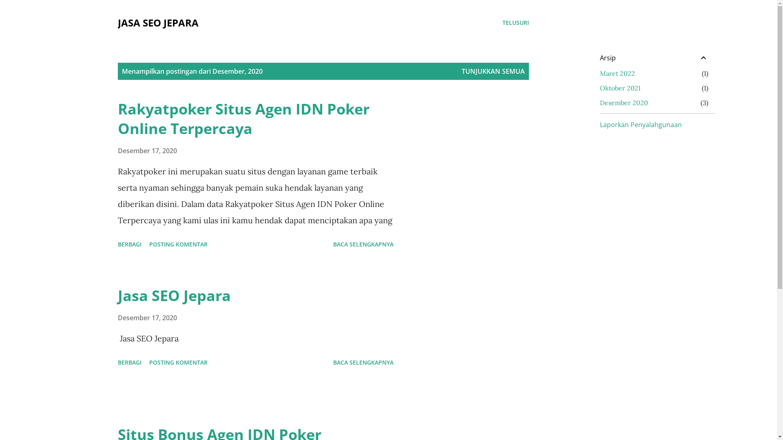 The image size is (783, 440). I want to click on POSTING KOMENTAR, so click(179, 363).